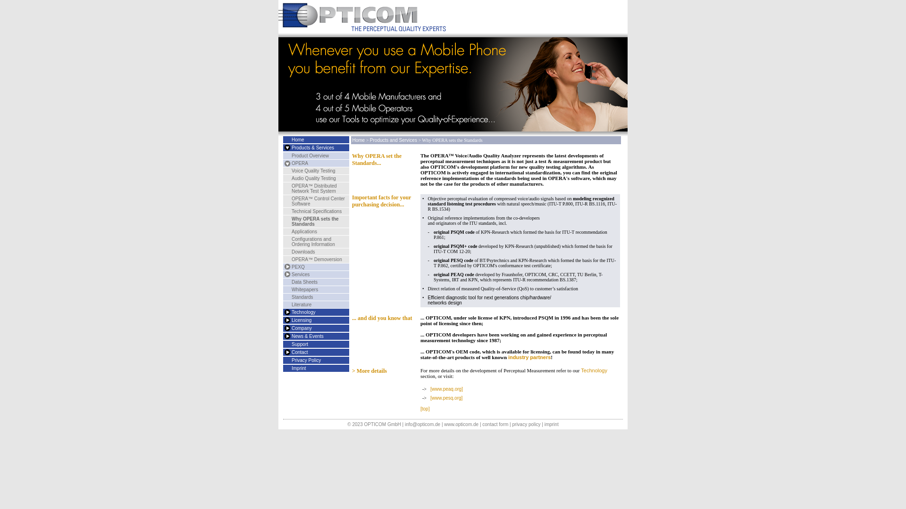 The width and height of the screenshot is (906, 509). What do you see at coordinates (298, 140) in the screenshot?
I see `Home` at bounding box center [298, 140].